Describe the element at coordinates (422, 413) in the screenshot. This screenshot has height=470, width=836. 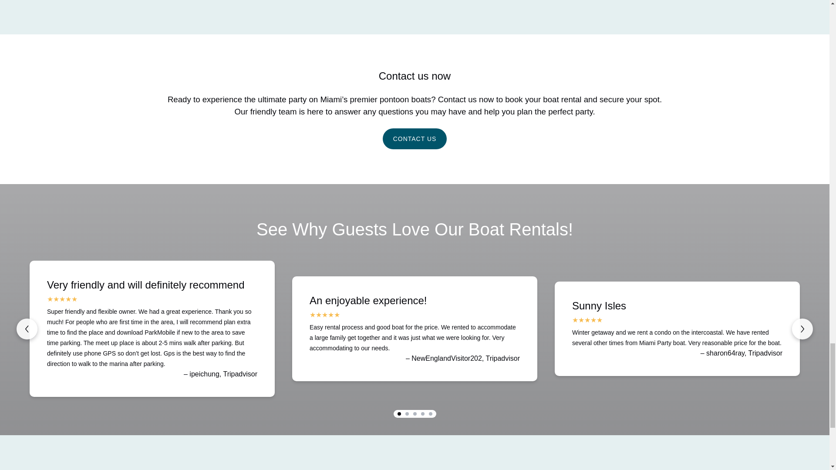
I see `4` at that location.